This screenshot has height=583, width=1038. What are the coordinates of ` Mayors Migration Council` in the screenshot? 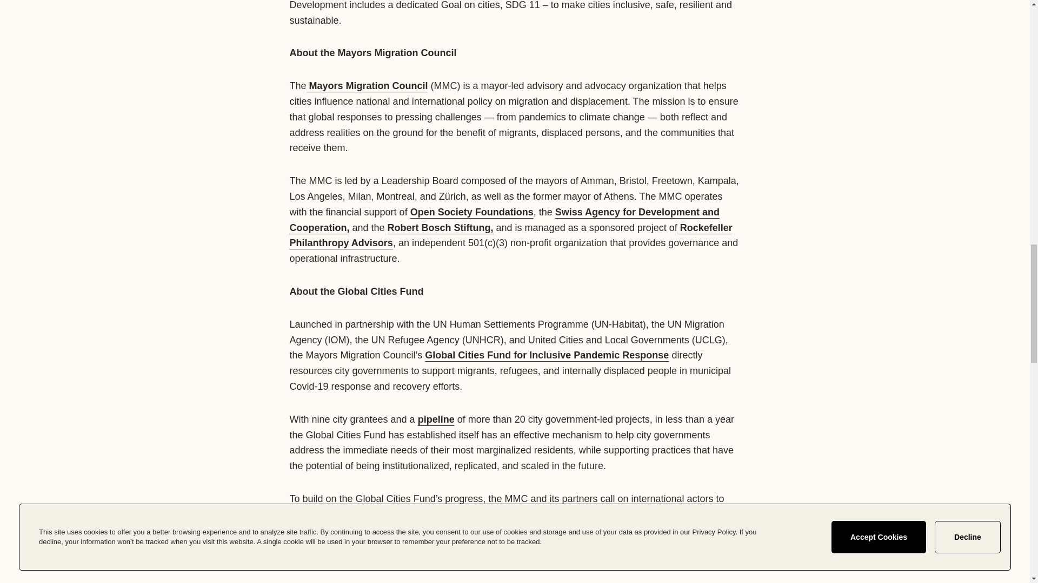 It's located at (367, 85).